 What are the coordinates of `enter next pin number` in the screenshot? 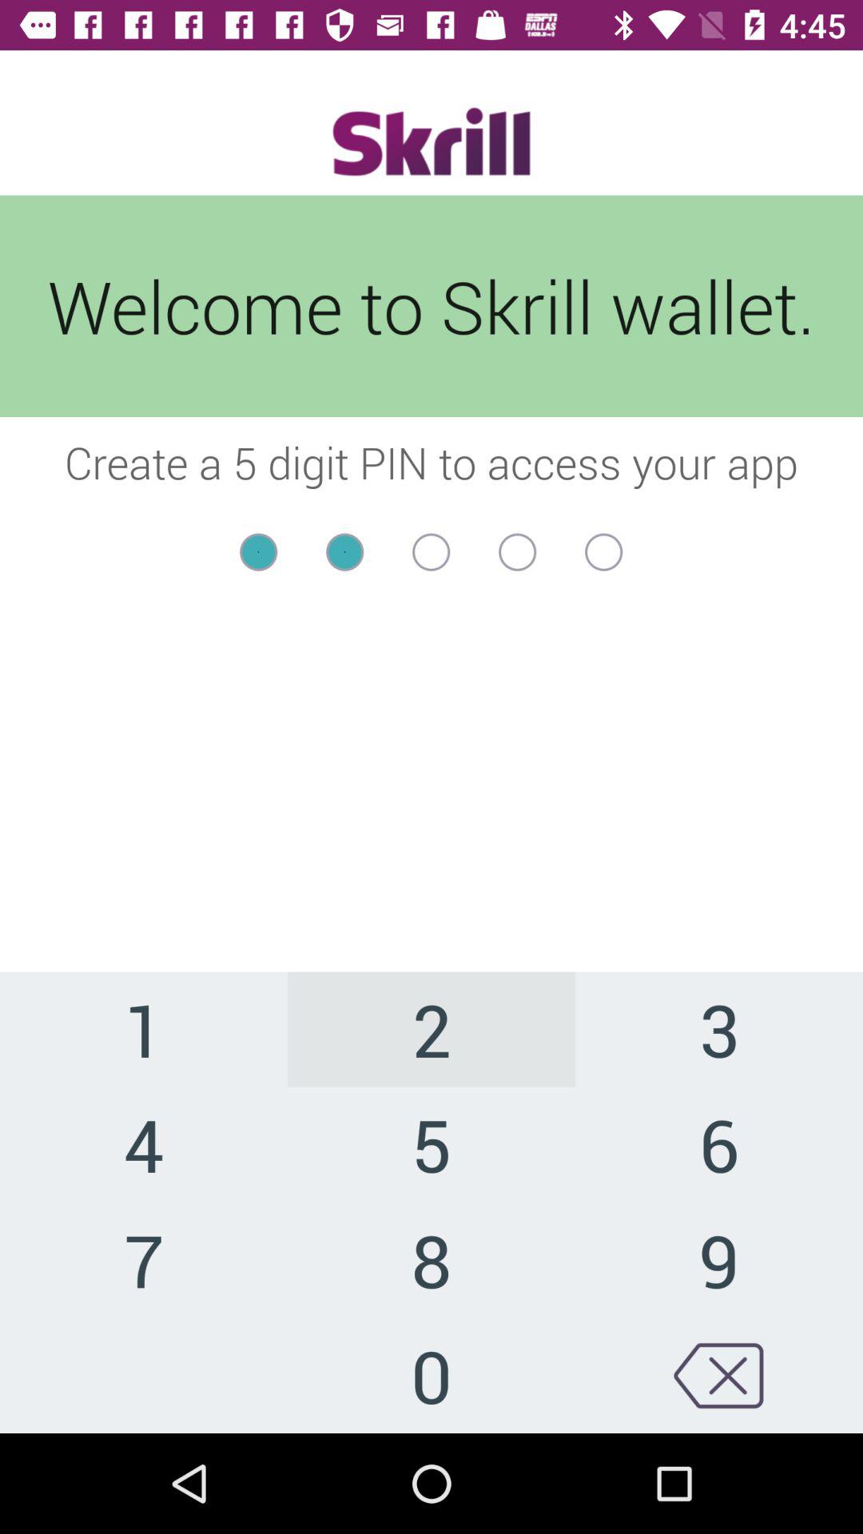 It's located at (431, 551).